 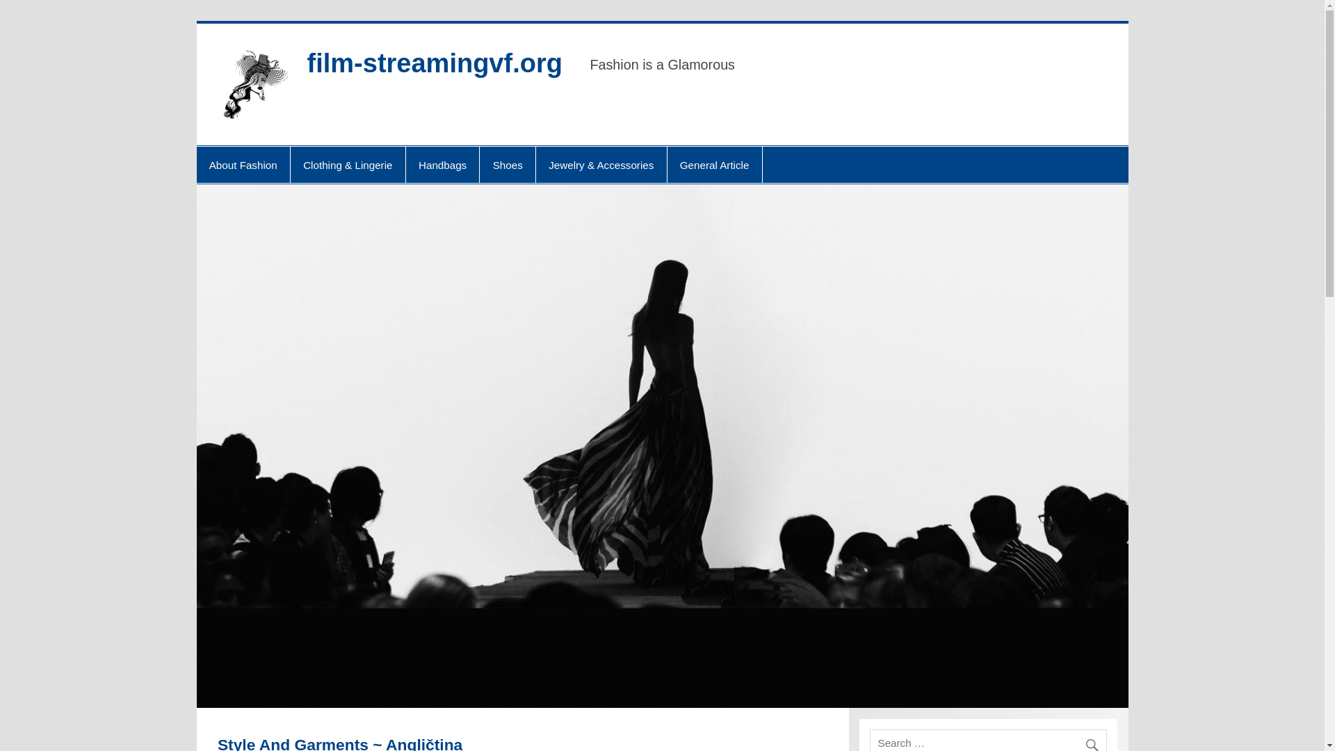 I want to click on General Article, so click(x=715, y=164).